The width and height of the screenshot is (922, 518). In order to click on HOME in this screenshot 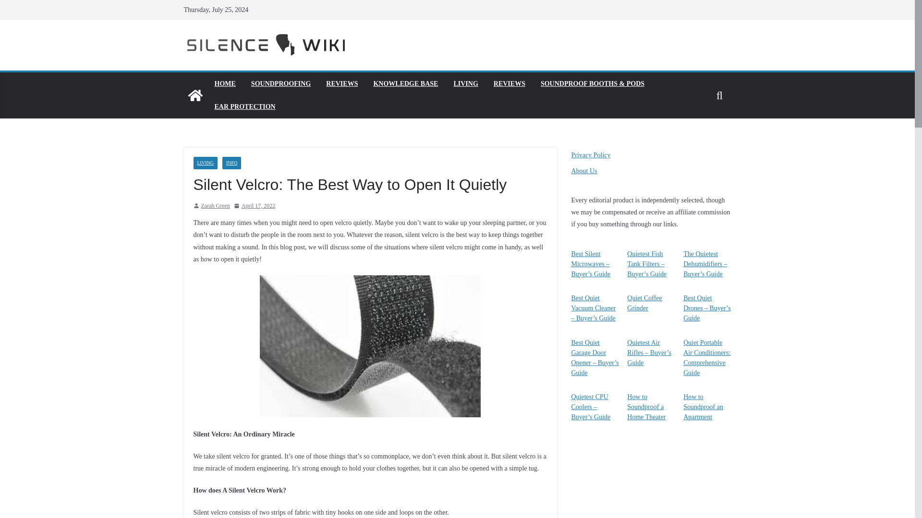, I will do `click(224, 83)`.